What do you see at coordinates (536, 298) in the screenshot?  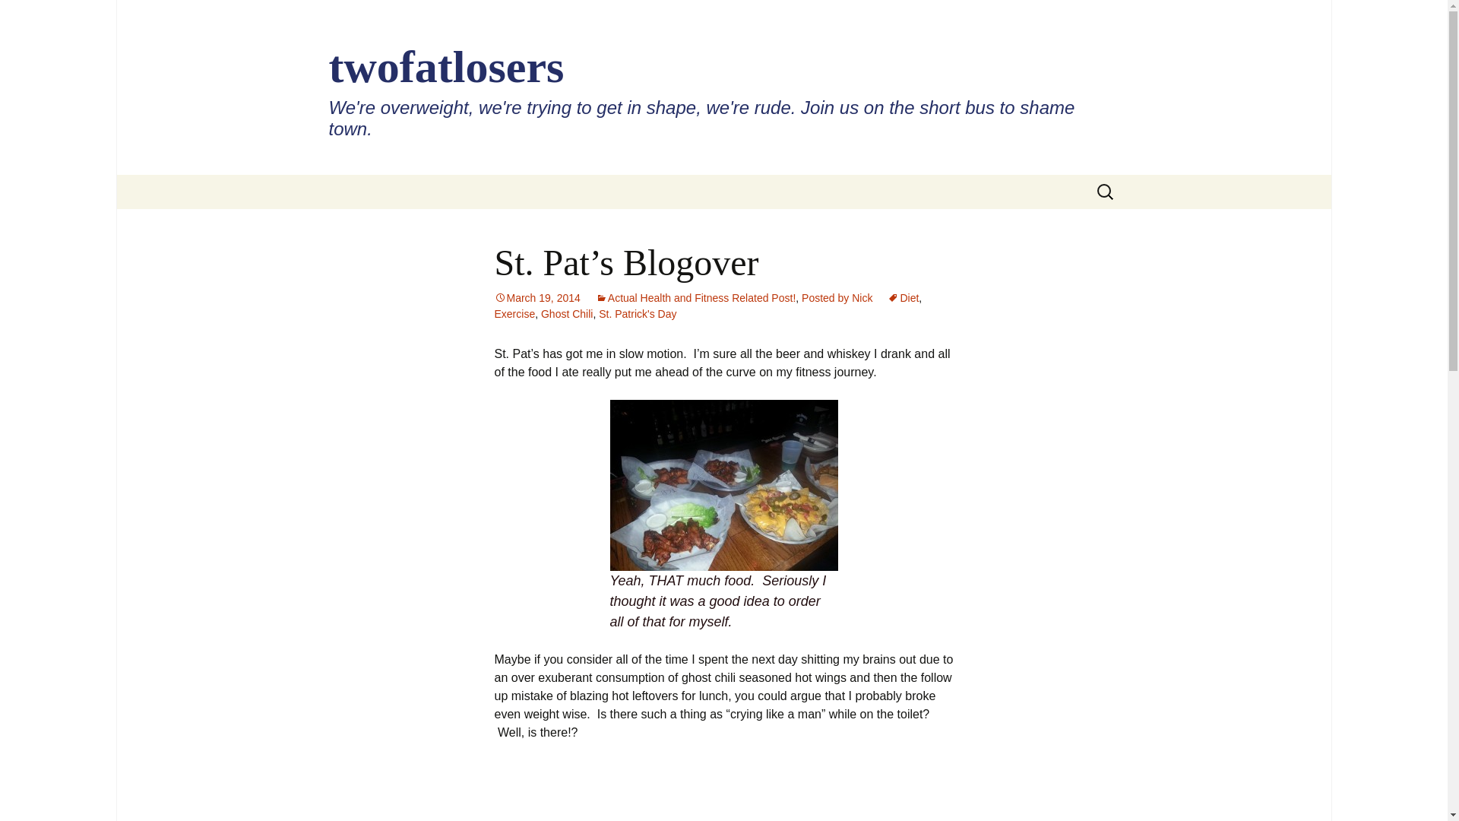 I see `March 19, 2014` at bounding box center [536, 298].